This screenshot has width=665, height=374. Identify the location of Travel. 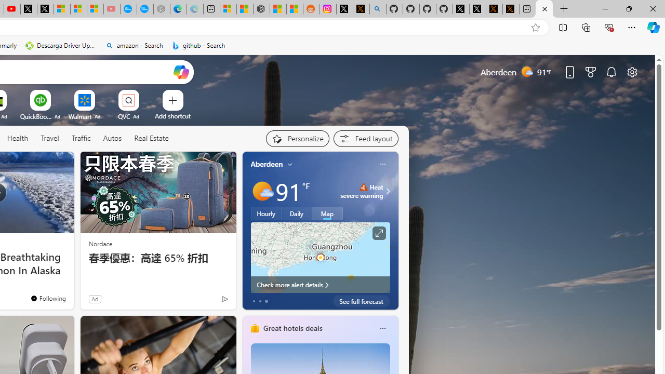
(50, 138).